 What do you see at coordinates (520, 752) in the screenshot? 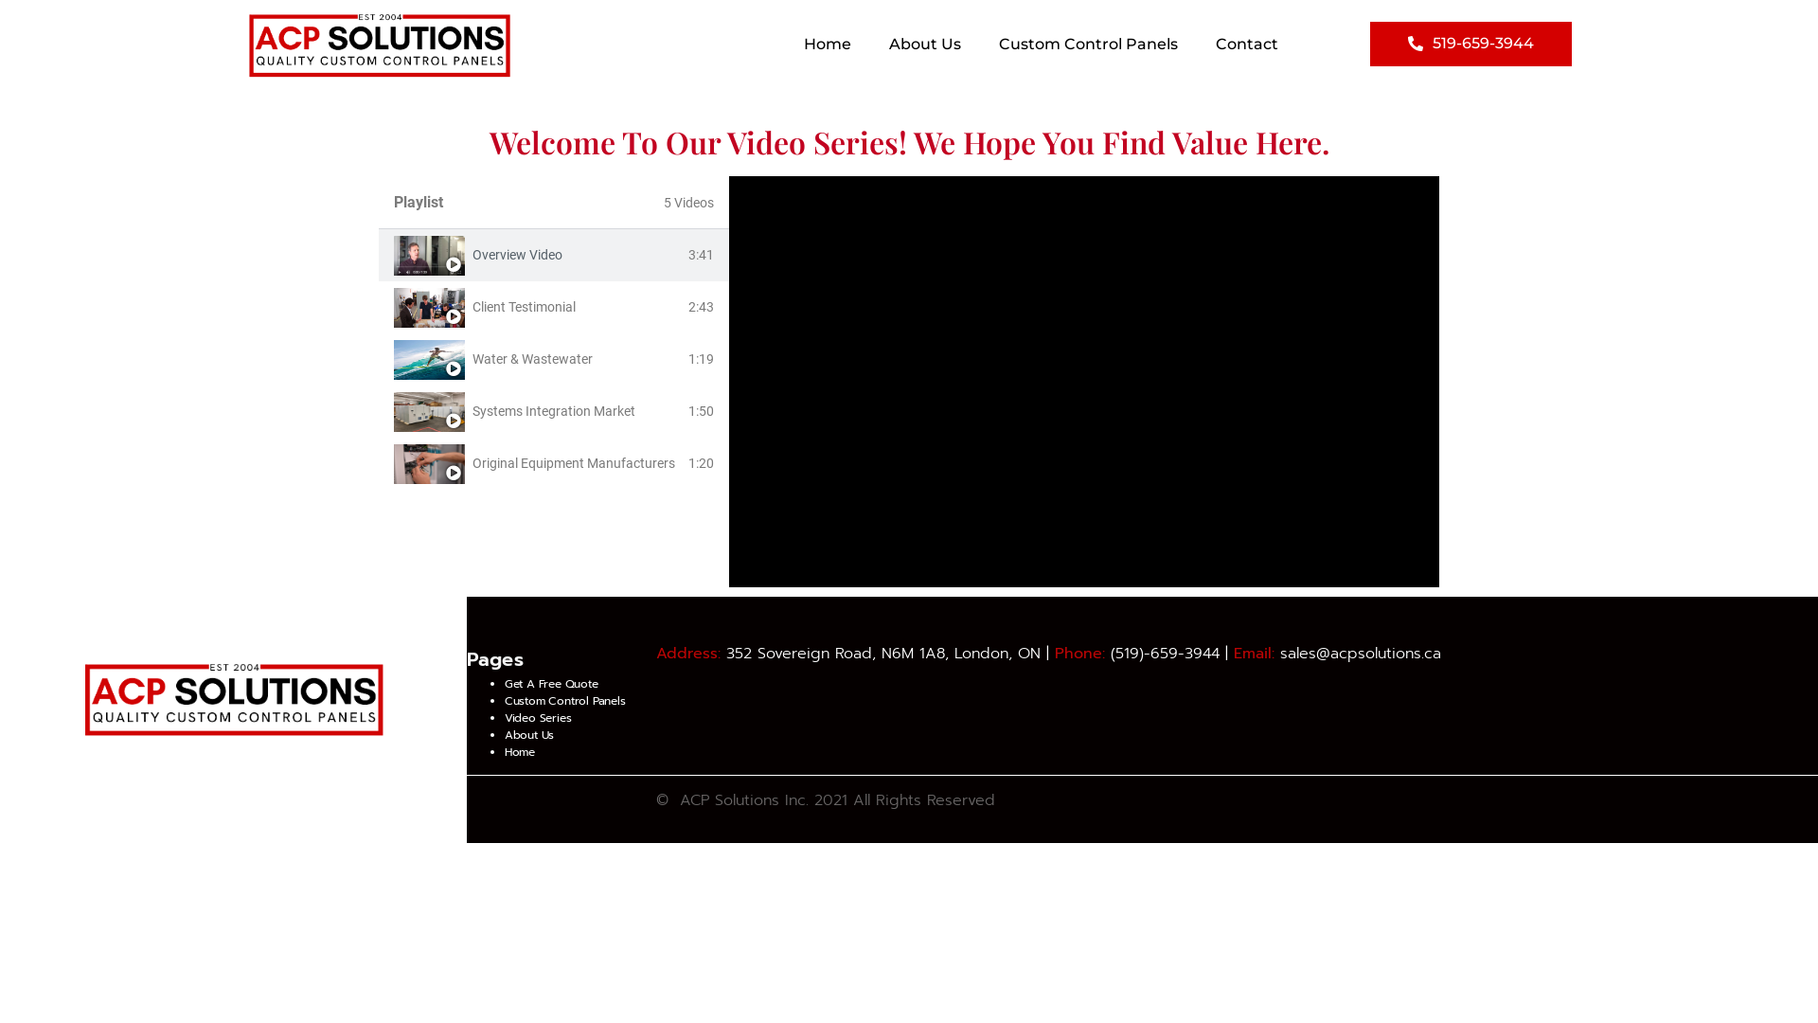
I see `Home` at bounding box center [520, 752].